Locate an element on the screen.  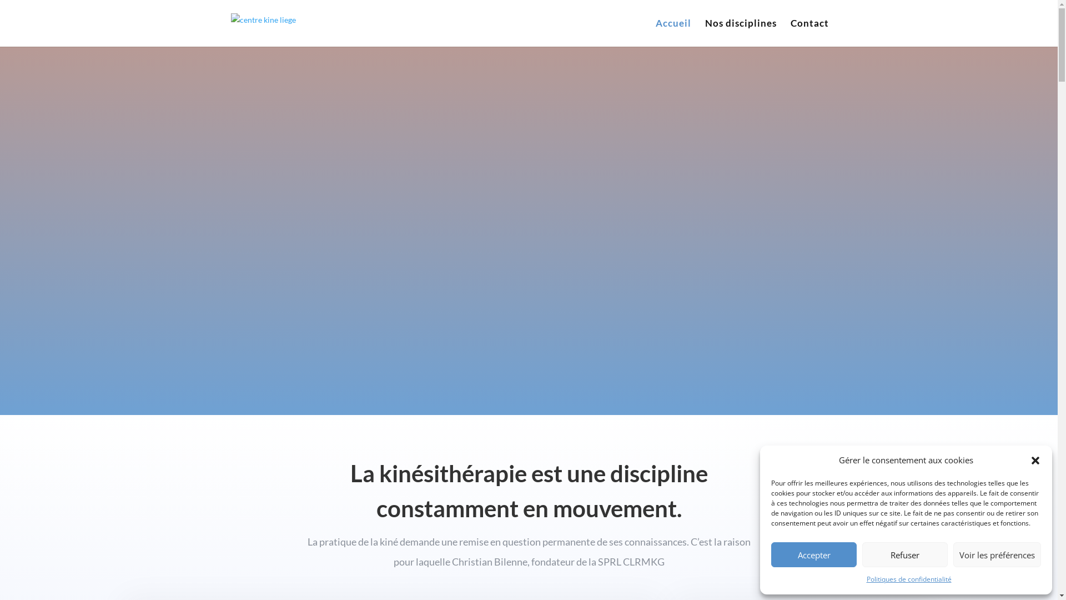
Nos disciplines is located at coordinates (741, 33).